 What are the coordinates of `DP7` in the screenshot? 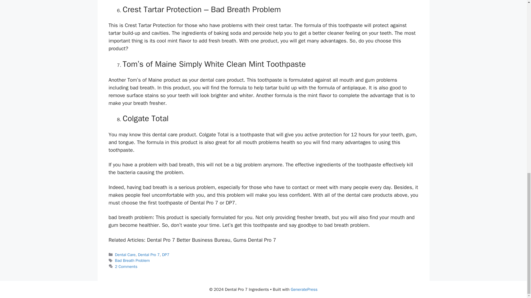 It's located at (165, 254).